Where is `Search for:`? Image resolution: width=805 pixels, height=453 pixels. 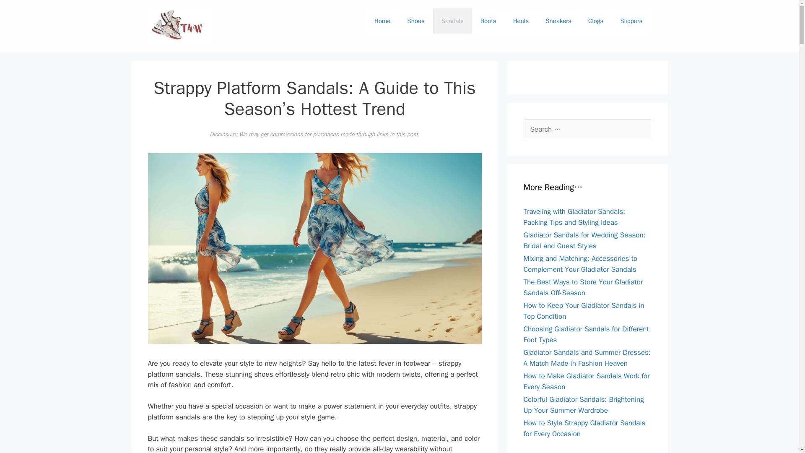 Search for: is located at coordinates (587, 129).